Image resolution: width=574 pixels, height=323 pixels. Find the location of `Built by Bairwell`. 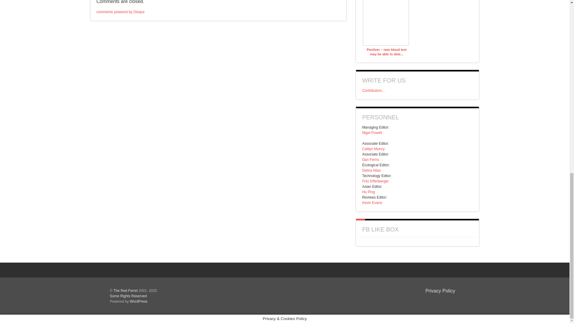

Built by Bairwell is located at coordinates (445, 300).